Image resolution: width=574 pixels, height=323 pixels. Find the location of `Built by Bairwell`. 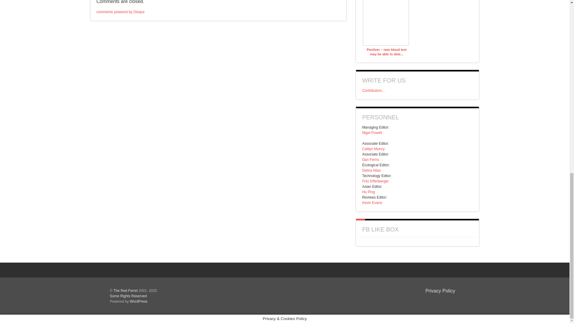

Built by Bairwell is located at coordinates (445, 300).